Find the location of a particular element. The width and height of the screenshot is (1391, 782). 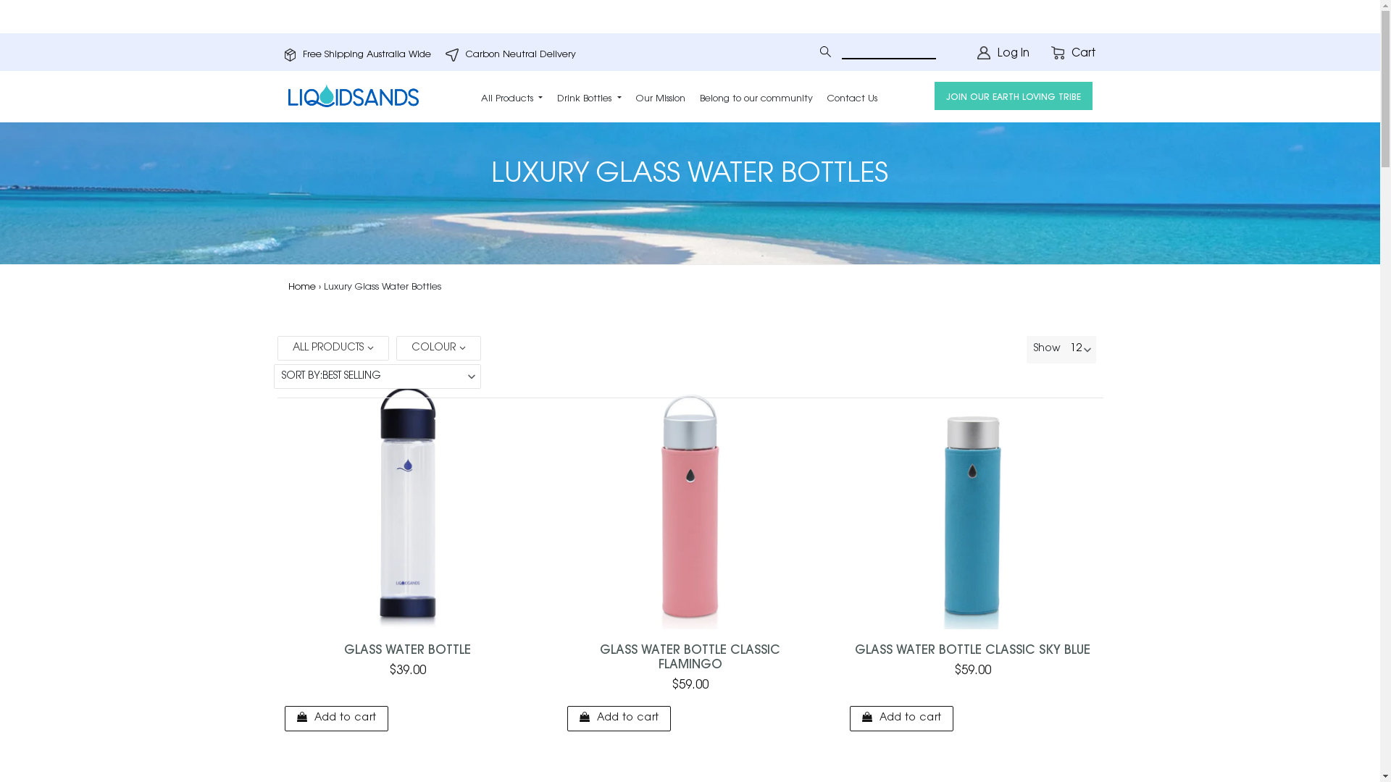

Belong to our community is located at coordinates (756, 96).